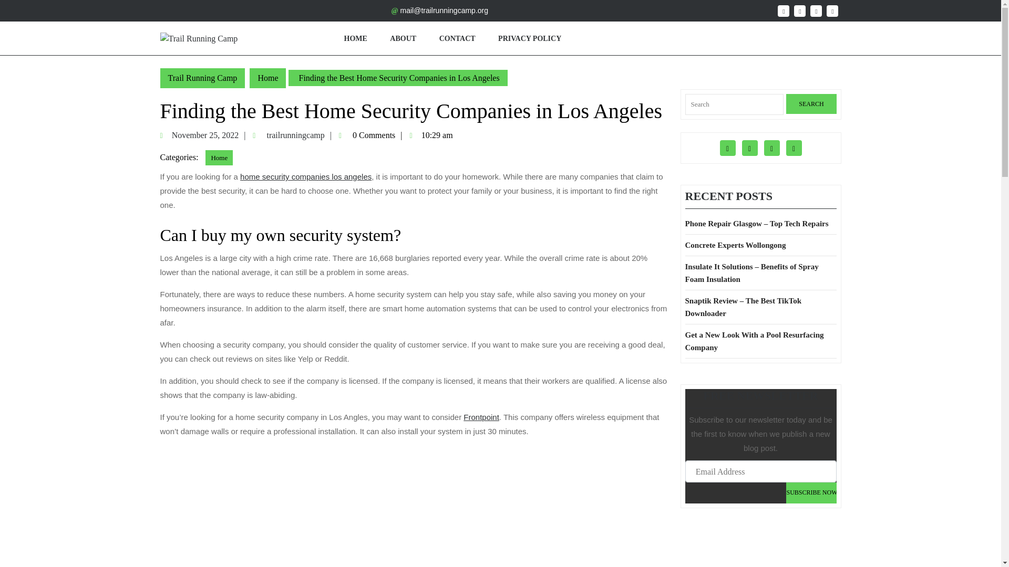  I want to click on SUBSCRIBE NOW, so click(210, 135).